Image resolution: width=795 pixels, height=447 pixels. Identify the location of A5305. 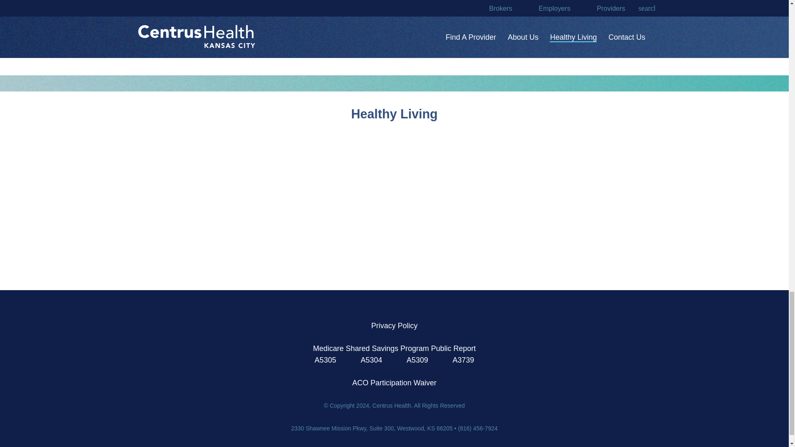
(326, 360).